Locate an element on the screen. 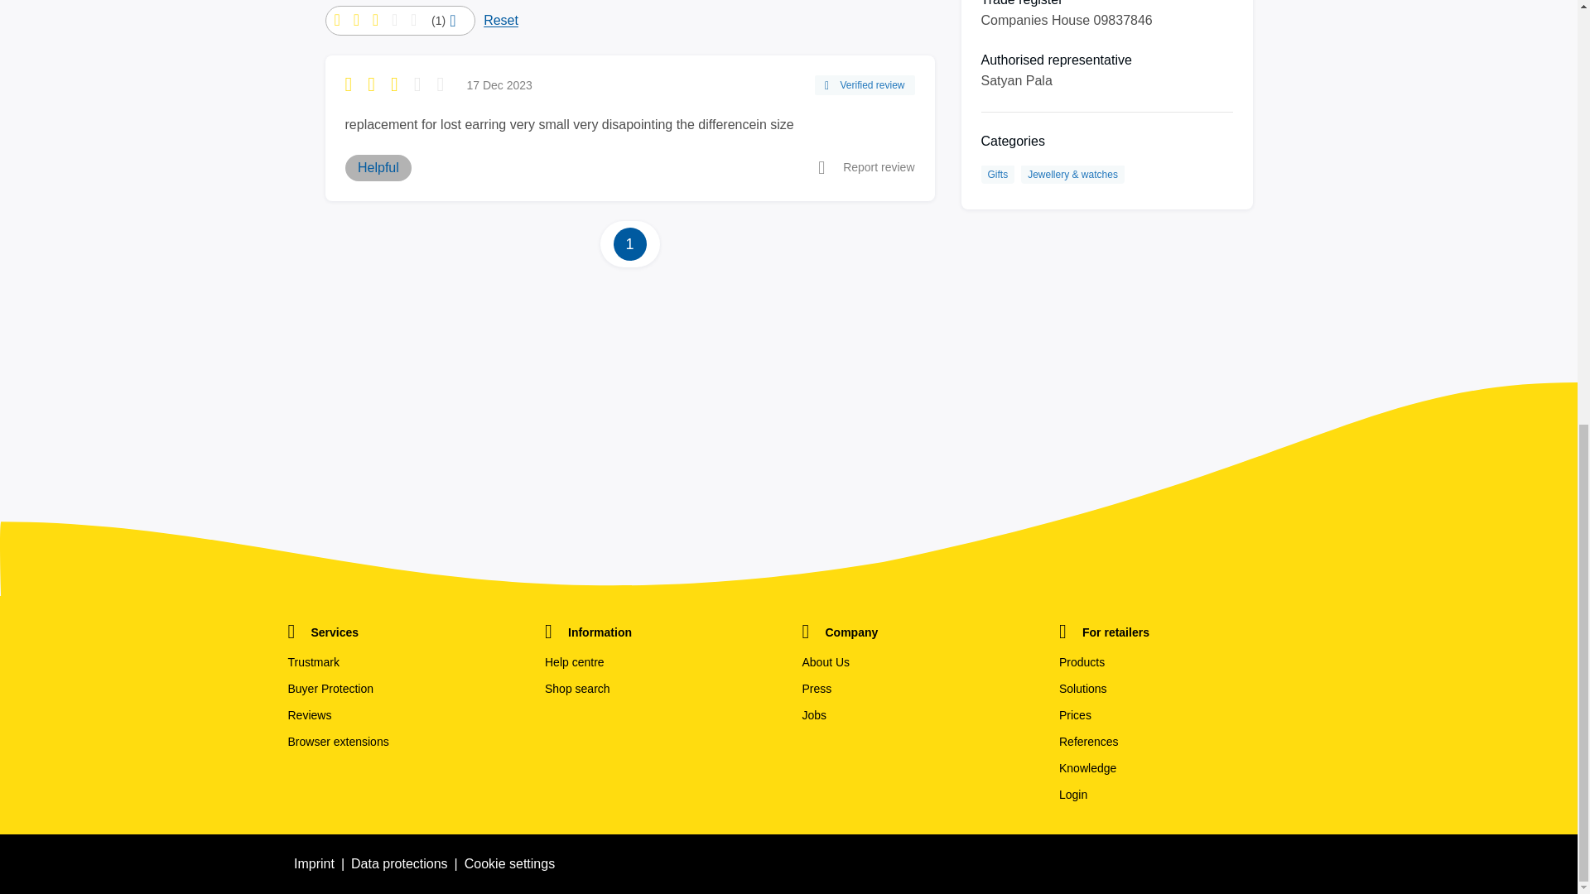  Press is located at coordinates (916, 689).